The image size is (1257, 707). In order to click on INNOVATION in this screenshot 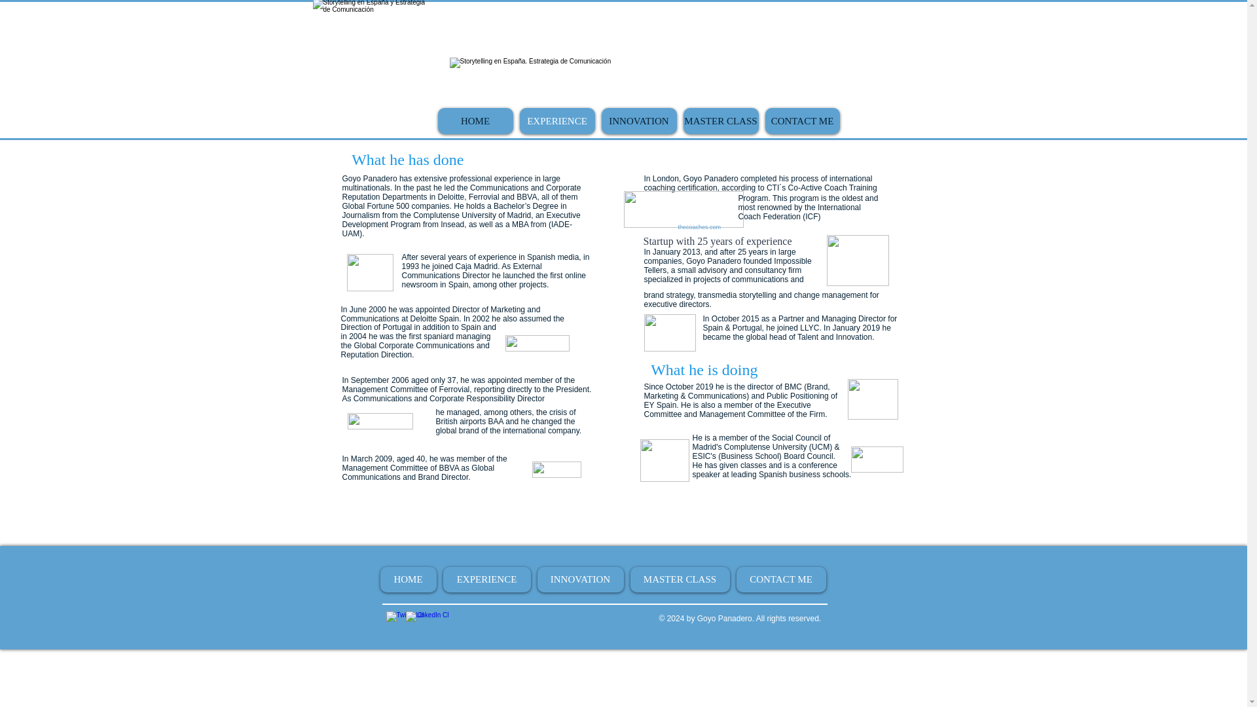, I will do `click(638, 121)`.